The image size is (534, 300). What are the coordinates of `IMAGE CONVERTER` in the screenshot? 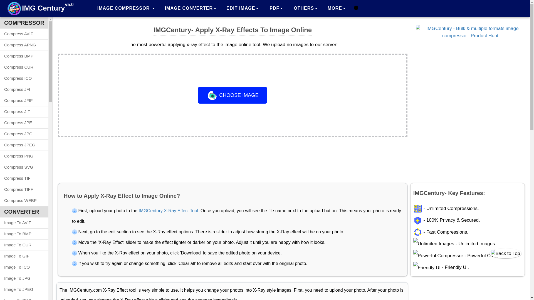 It's located at (191, 8).